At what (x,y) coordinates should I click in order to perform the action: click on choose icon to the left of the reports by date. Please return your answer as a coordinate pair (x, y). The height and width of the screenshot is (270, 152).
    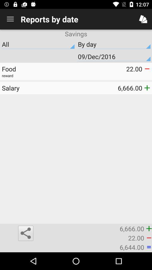
    Looking at the image, I should click on (10, 19).